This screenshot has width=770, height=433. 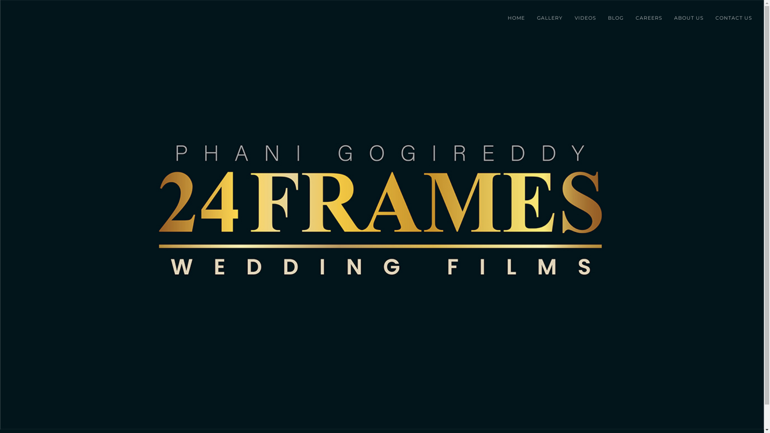 I want to click on BLOG, so click(x=616, y=18).